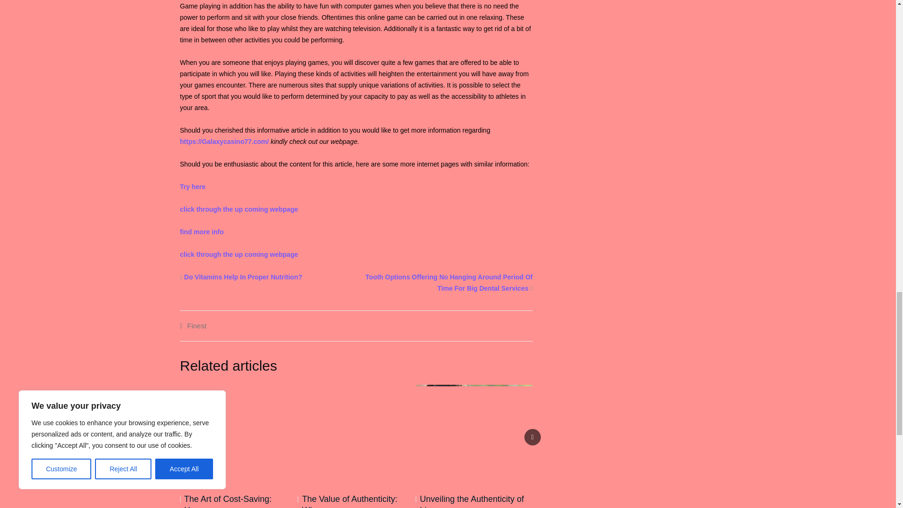  What do you see at coordinates (239, 209) in the screenshot?
I see `click through the up coming webpage` at bounding box center [239, 209].